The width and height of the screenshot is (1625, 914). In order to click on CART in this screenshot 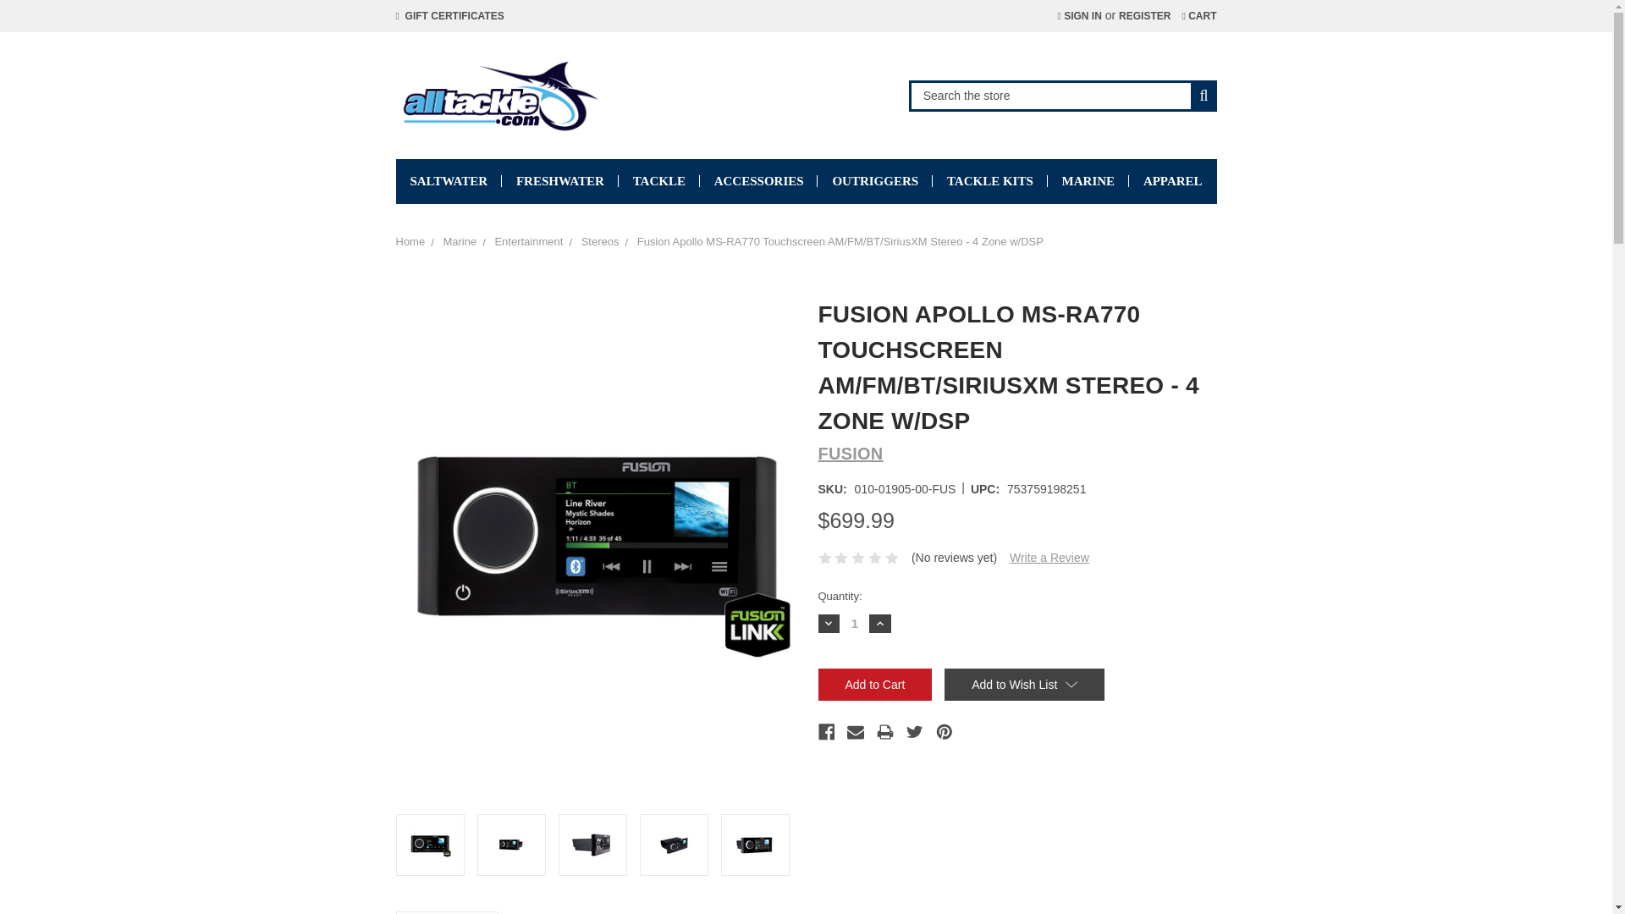, I will do `click(1198, 15)`.